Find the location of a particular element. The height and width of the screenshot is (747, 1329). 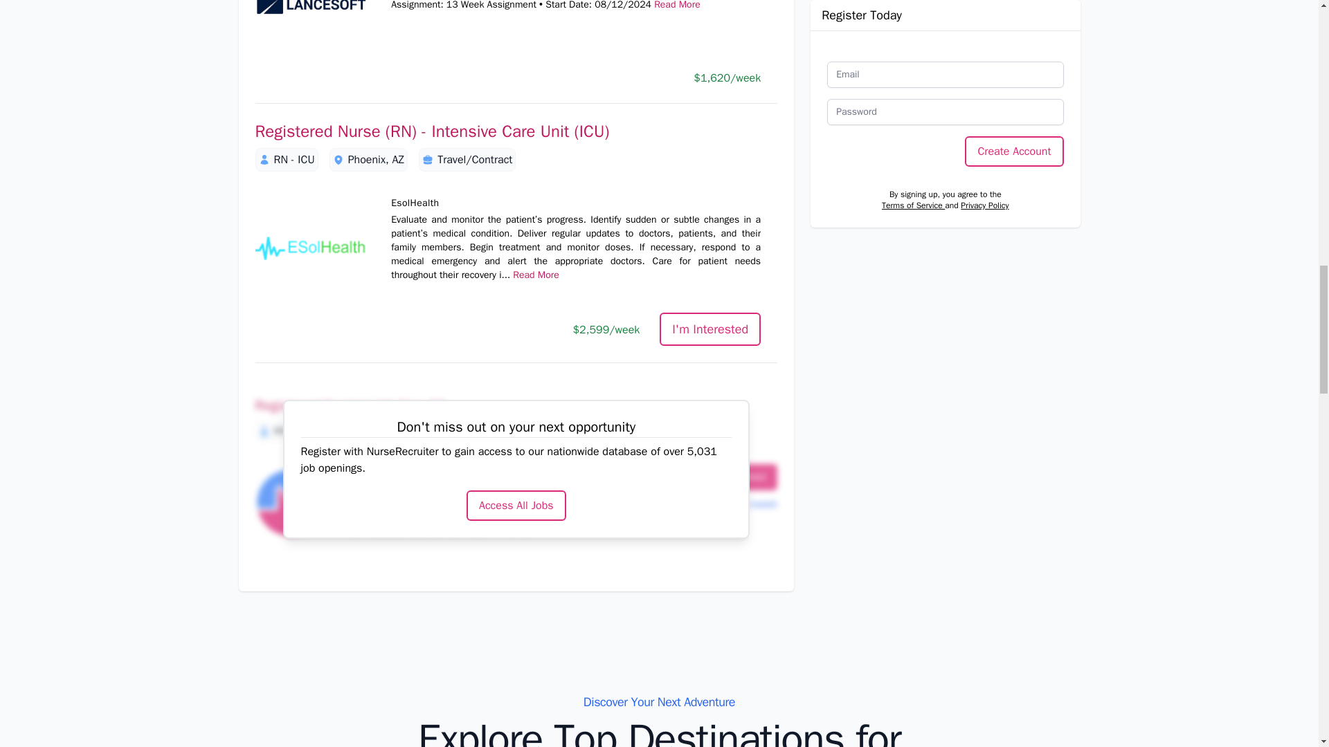

EsolHealth is located at coordinates (310, 248).